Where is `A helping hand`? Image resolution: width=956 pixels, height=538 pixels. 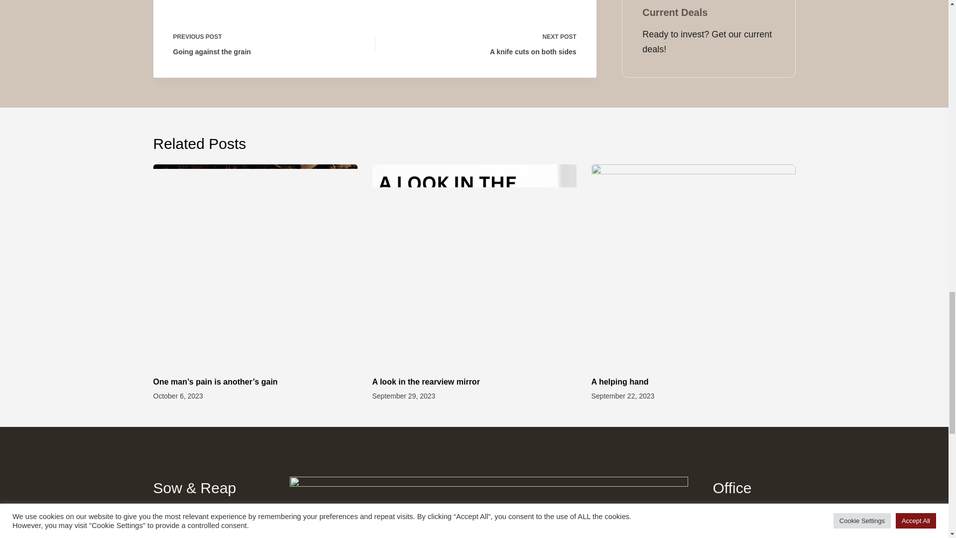
A helping hand is located at coordinates (428, 382).